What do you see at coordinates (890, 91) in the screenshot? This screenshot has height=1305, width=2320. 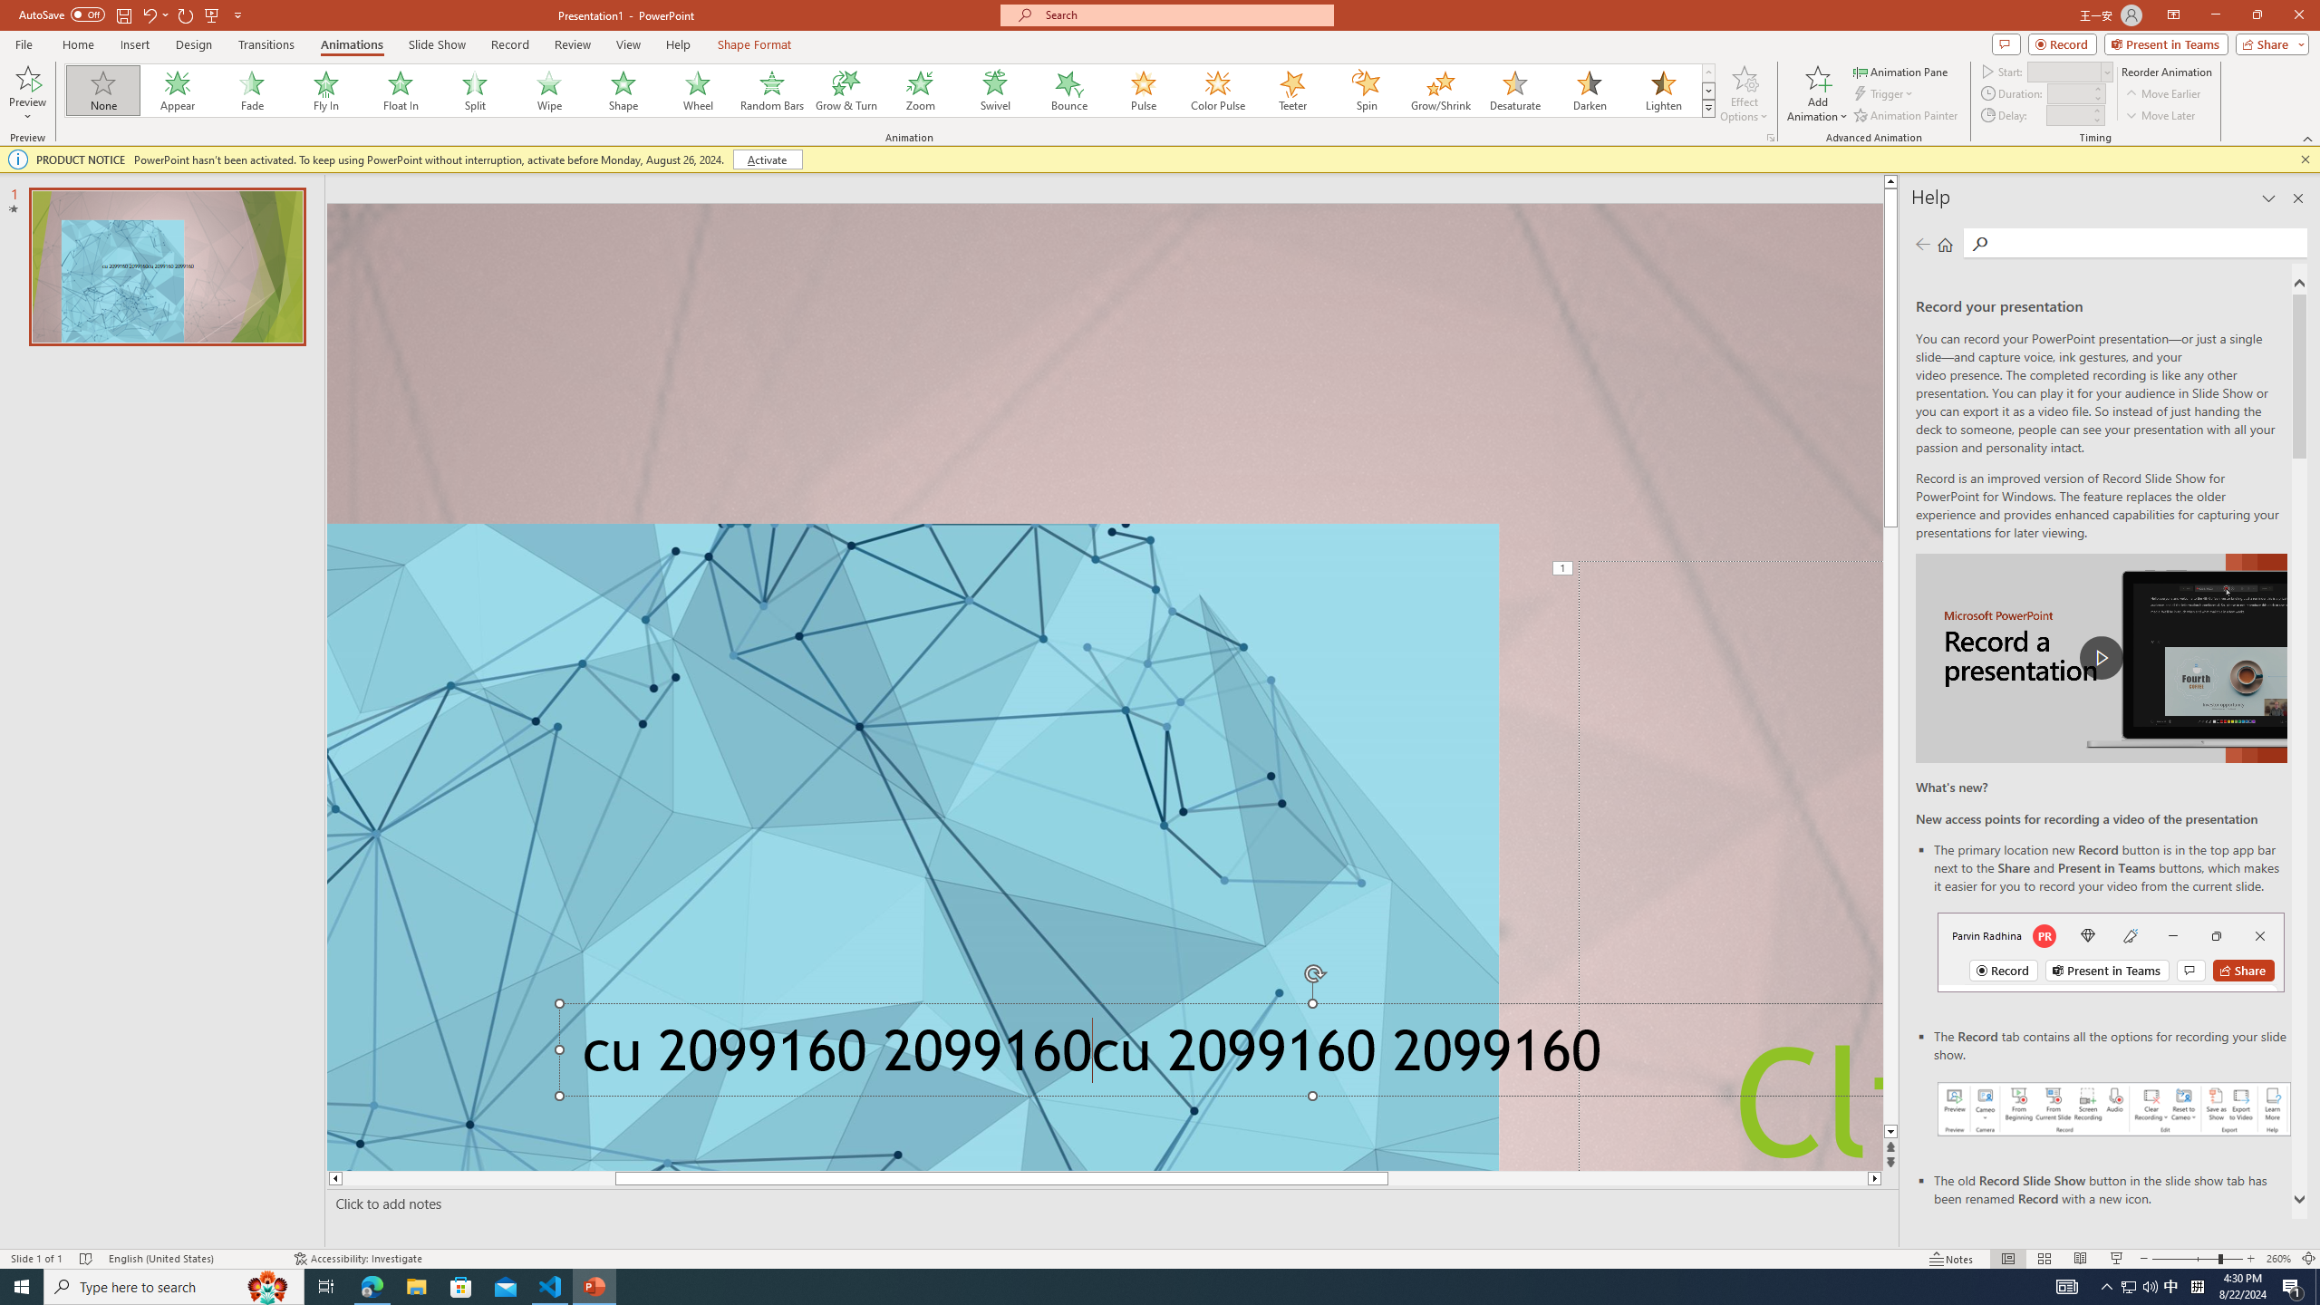 I see `AutomationID: AnimationGallery` at bounding box center [890, 91].